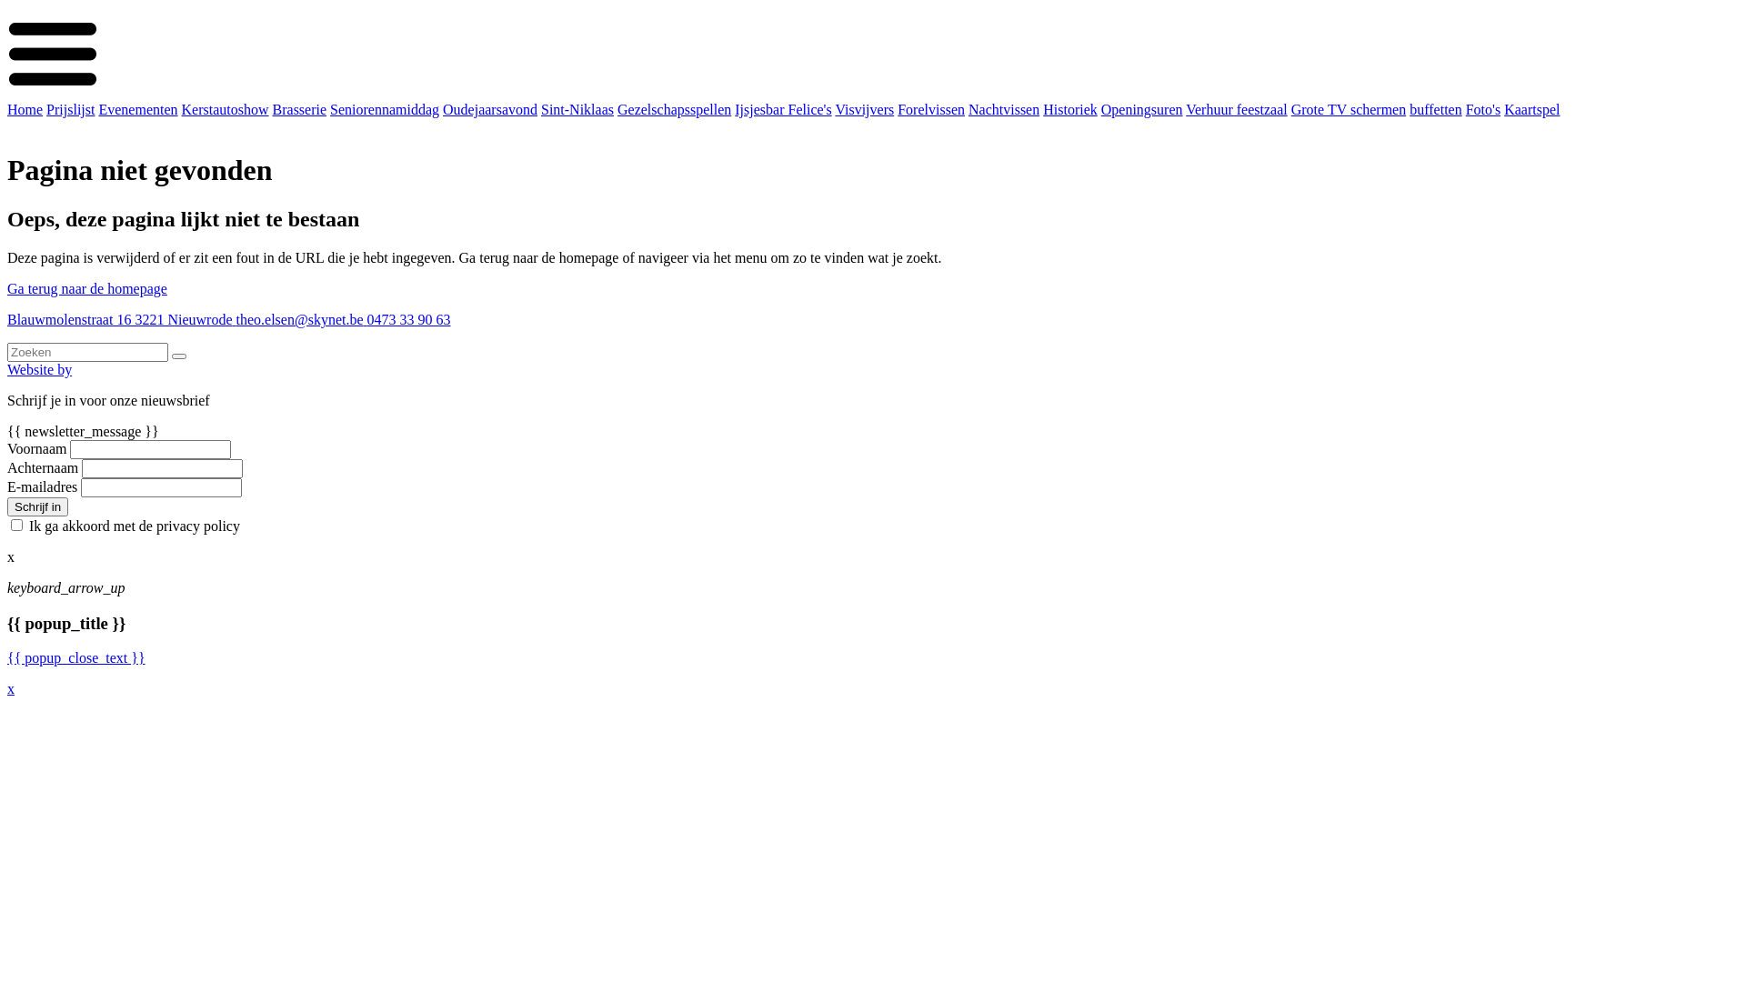  What do you see at coordinates (1237, 109) in the screenshot?
I see `Verhuur feestzaal` at bounding box center [1237, 109].